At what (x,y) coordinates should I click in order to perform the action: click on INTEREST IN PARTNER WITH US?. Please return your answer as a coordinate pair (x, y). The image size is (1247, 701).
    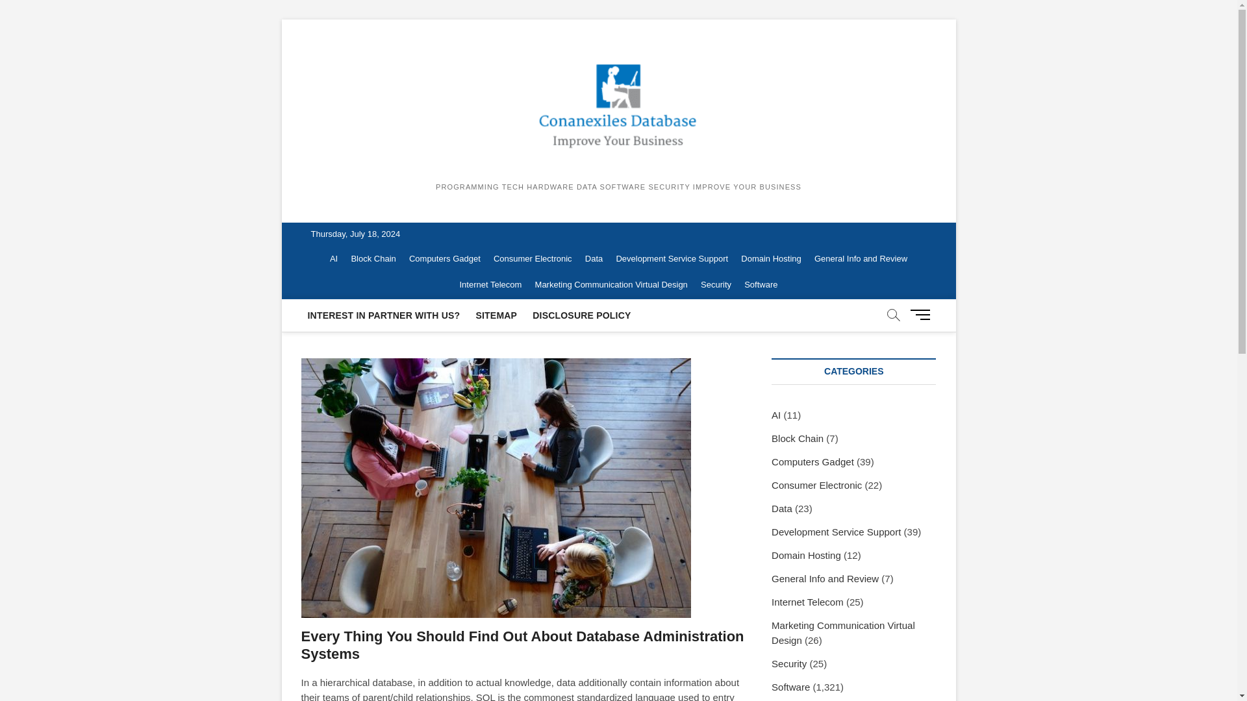
    Looking at the image, I should click on (384, 315).